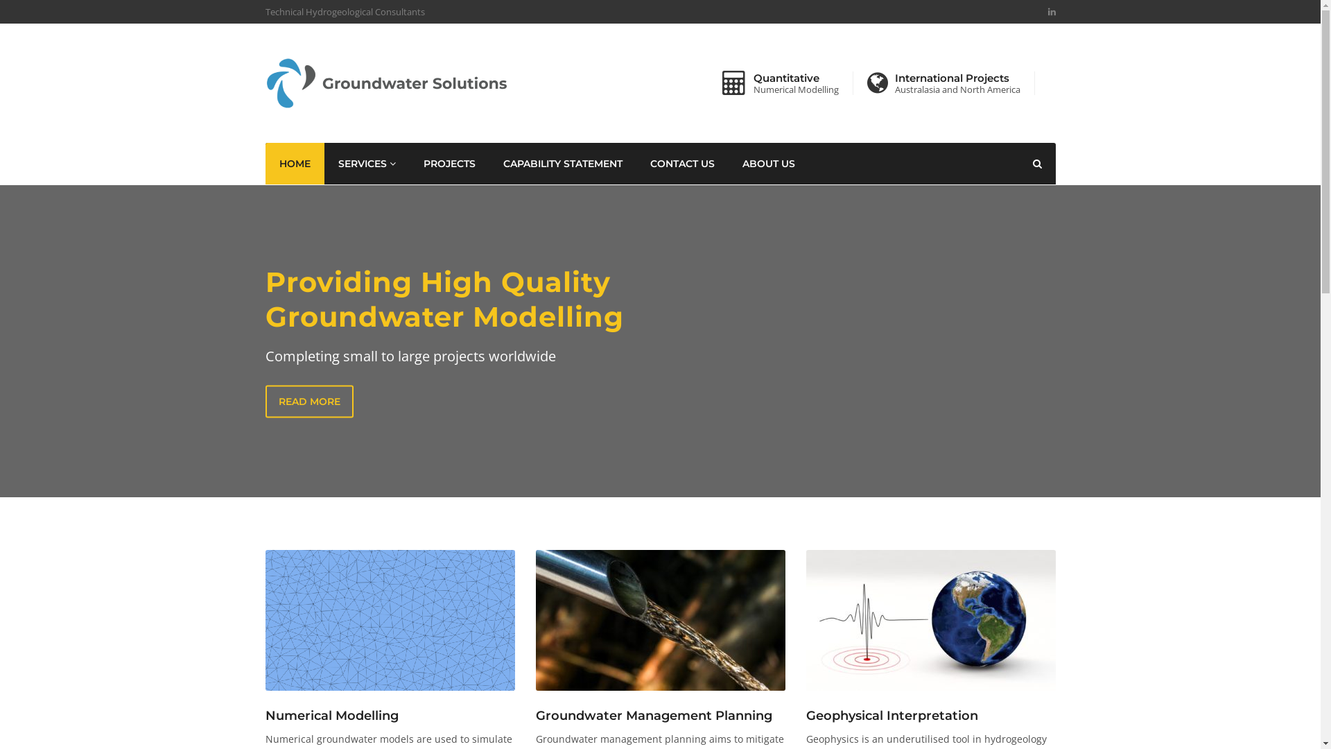 The width and height of the screenshot is (1331, 749). Describe the element at coordinates (367, 164) in the screenshot. I see `SERVICES` at that location.